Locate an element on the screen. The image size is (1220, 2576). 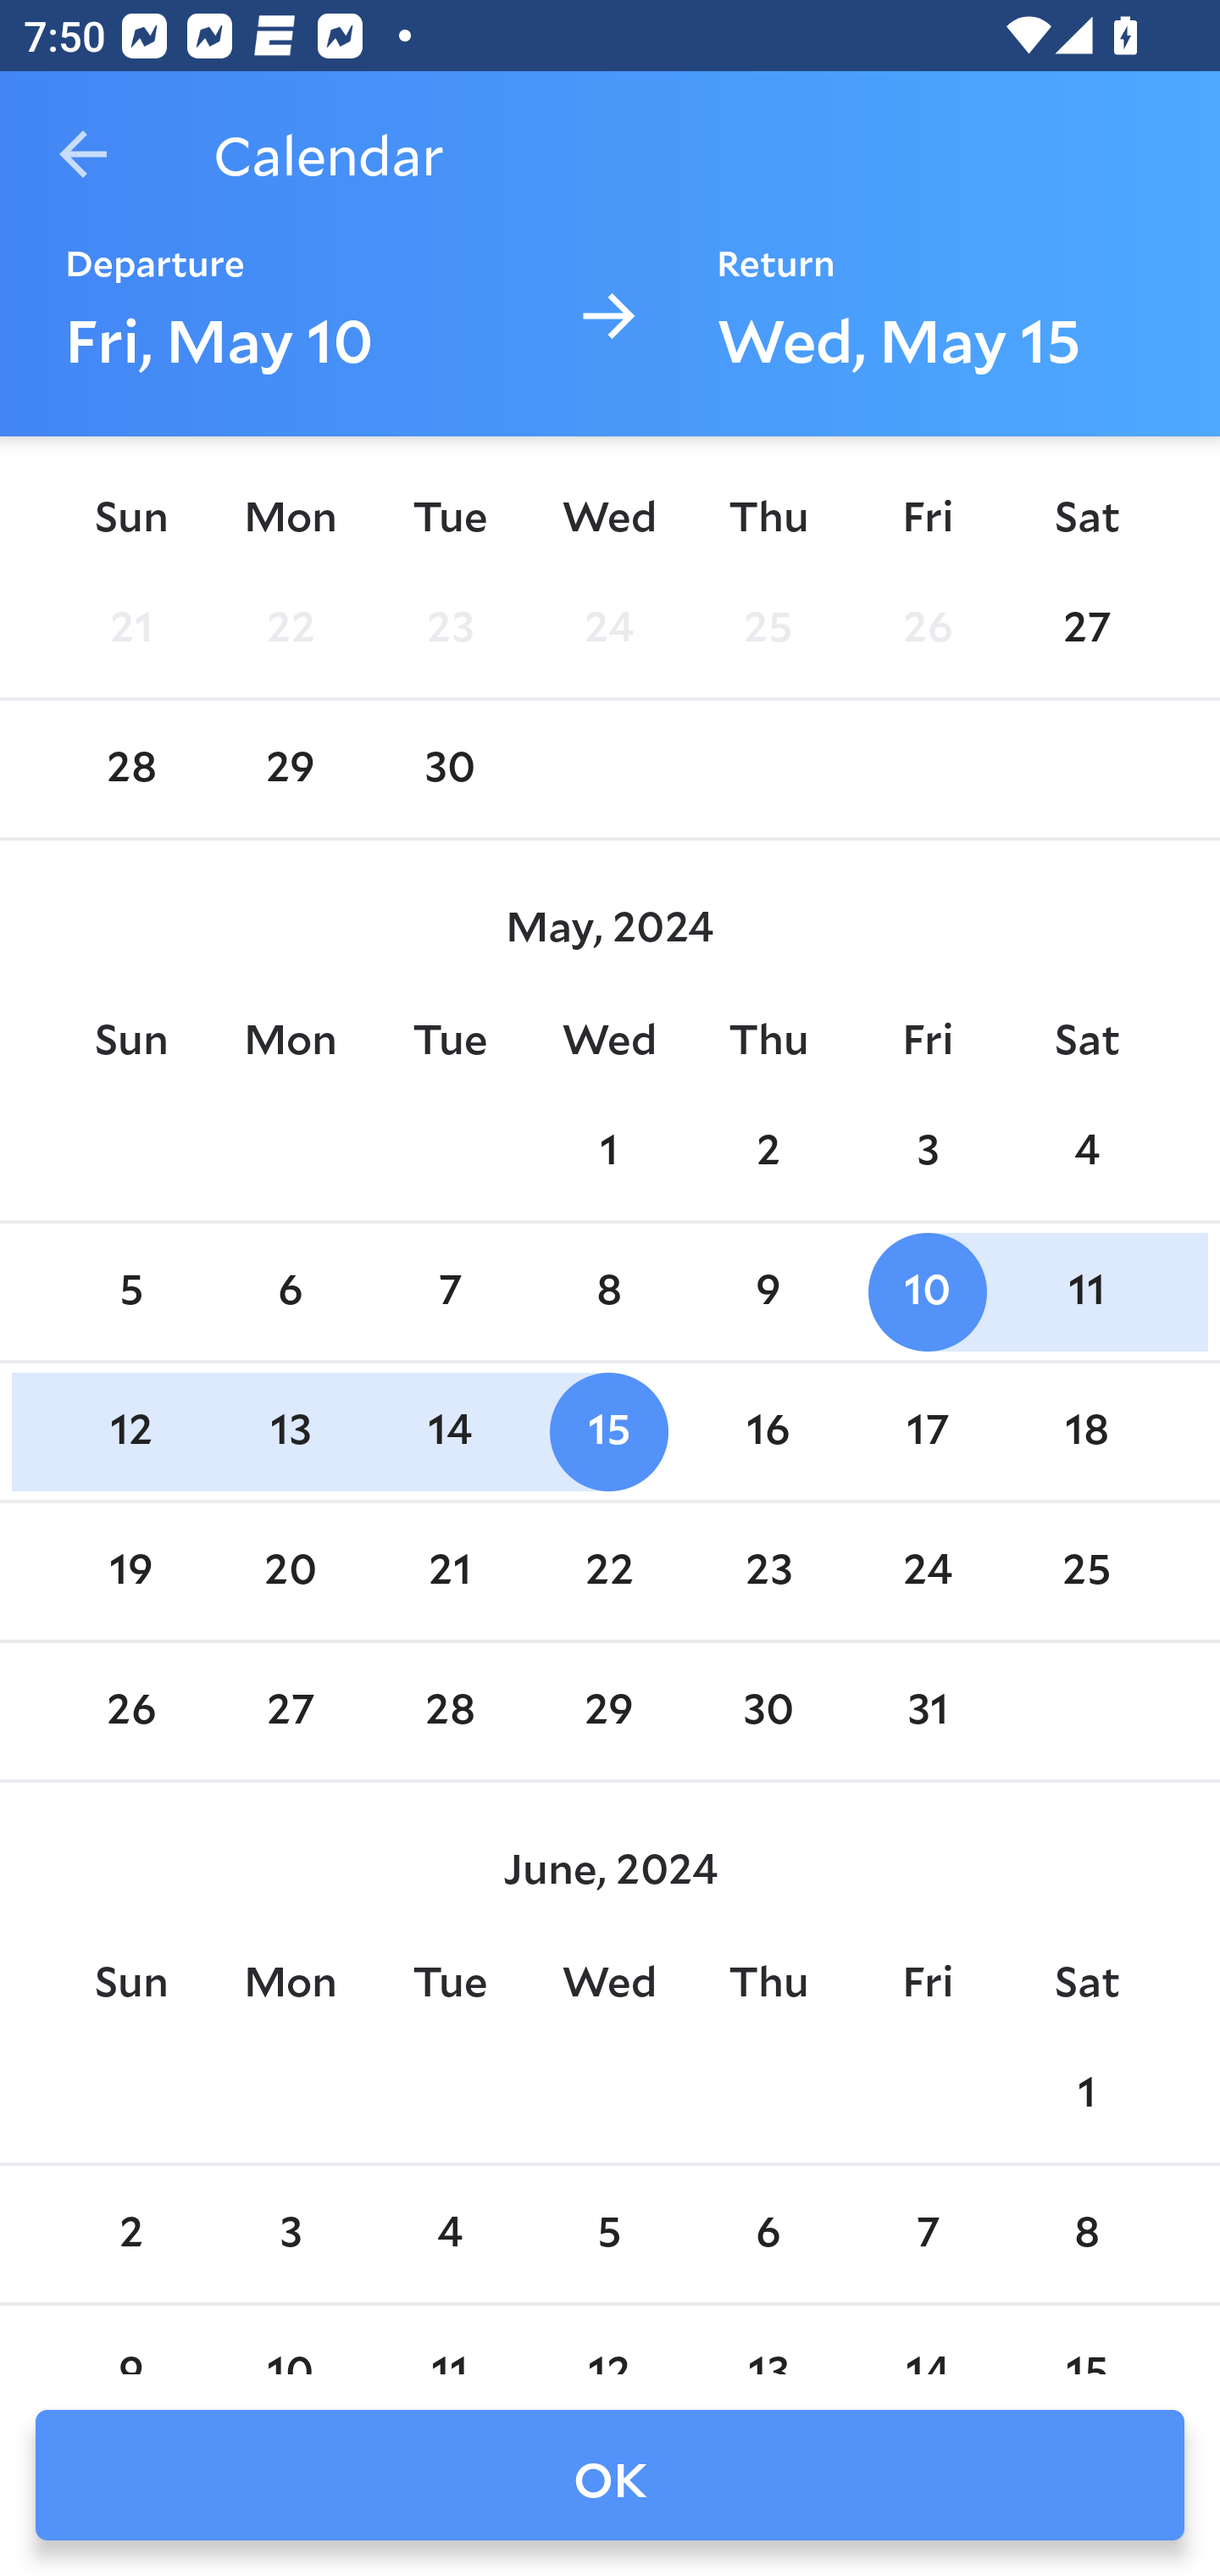
25 is located at coordinates (1086, 1571).